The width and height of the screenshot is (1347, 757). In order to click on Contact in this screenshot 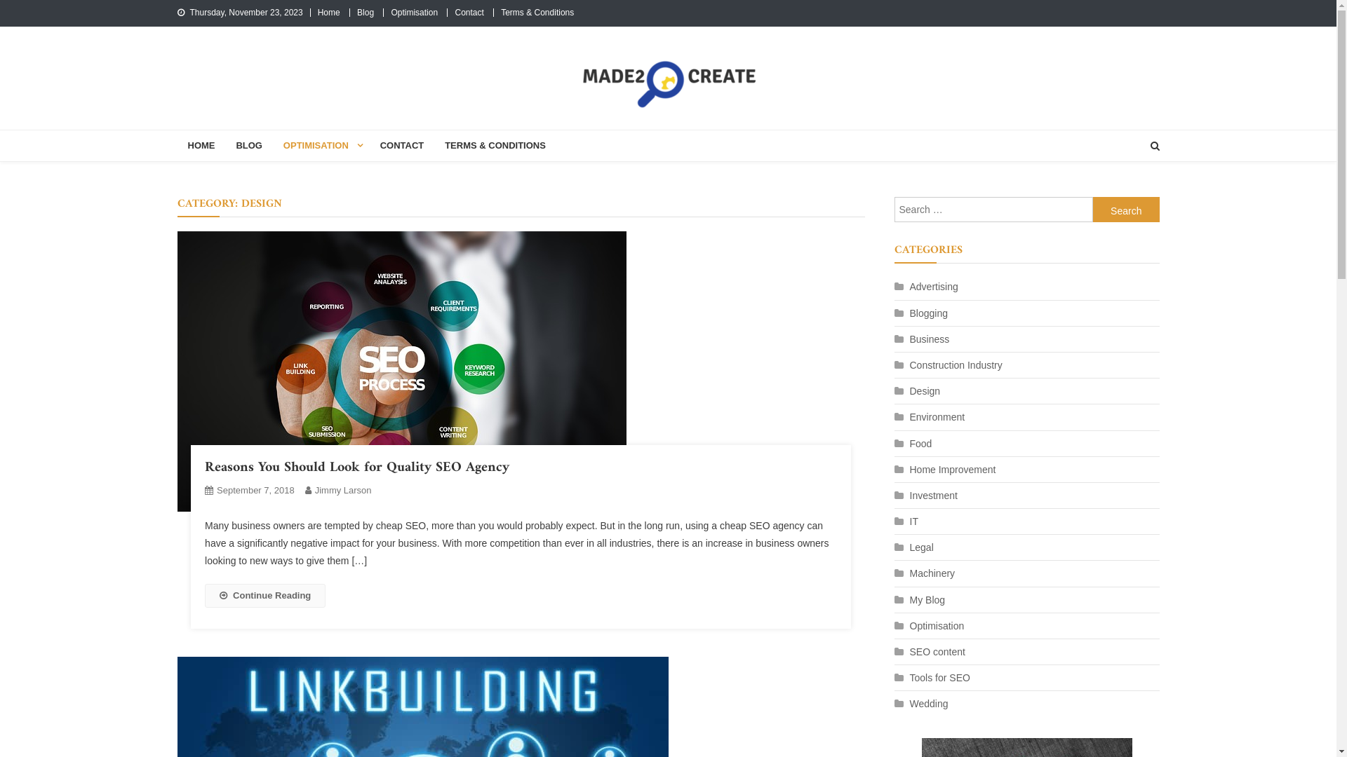, I will do `click(469, 13)`.